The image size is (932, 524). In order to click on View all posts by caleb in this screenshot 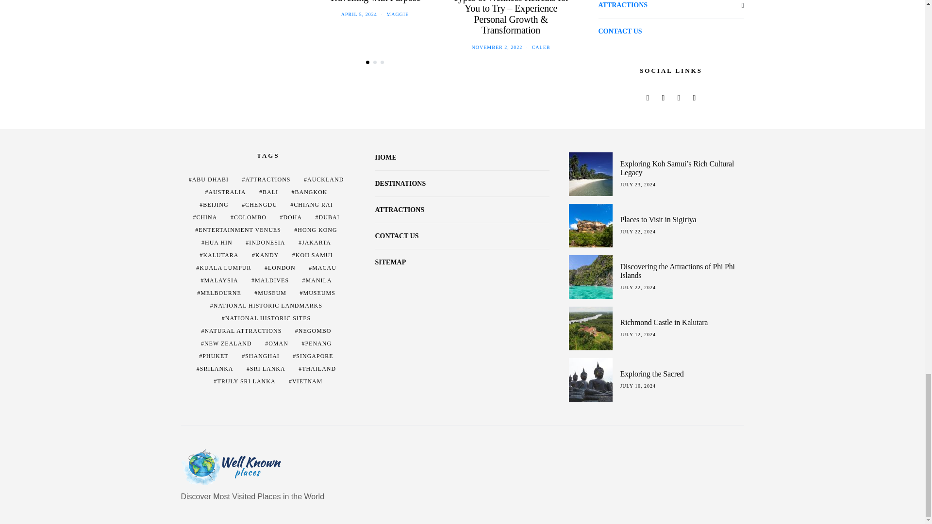, I will do `click(541, 47)`.